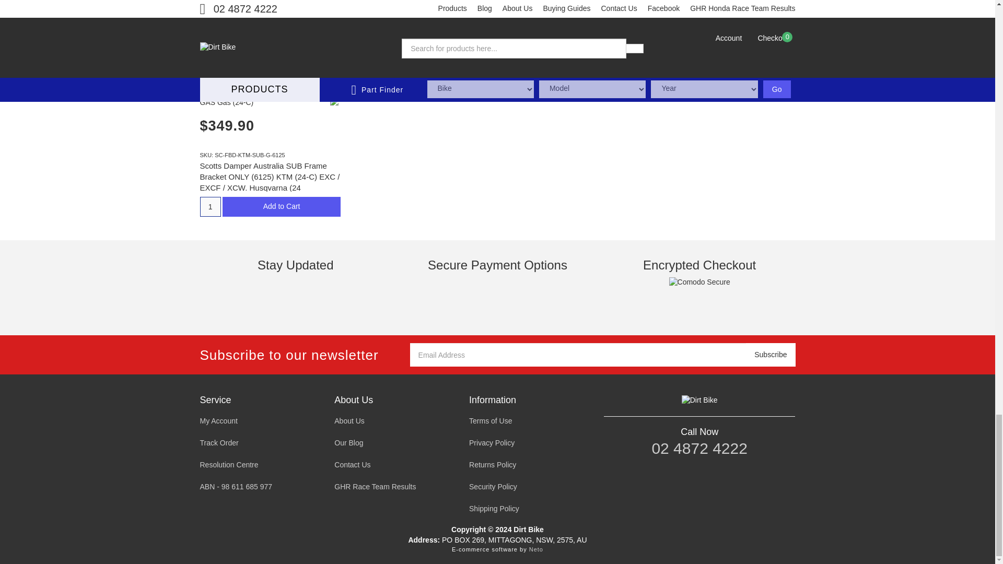 The image size is (1003, 564). I want to click on 1, so click(513, 33).